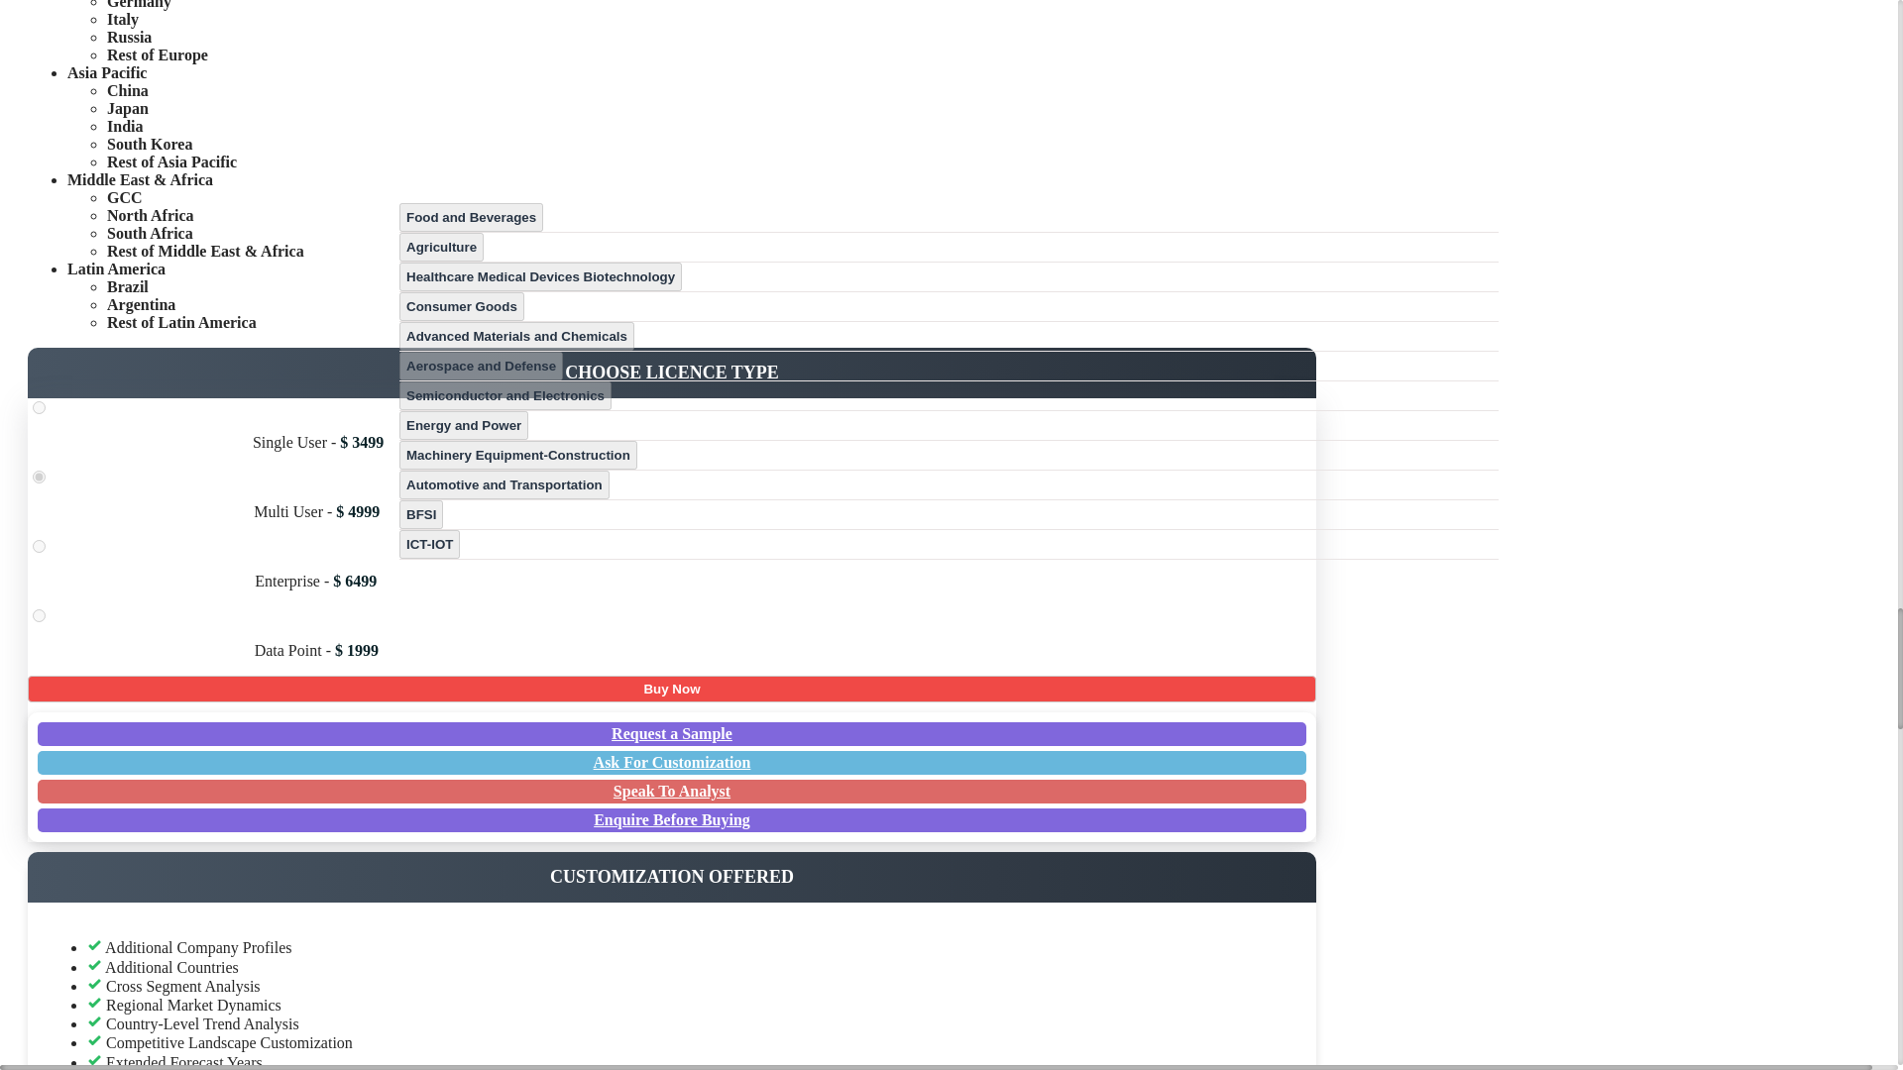 The image size is (1903, 1070). What do you see at coordinates (39, 547) in the screenshot?
I see `6499` at bounding box center [39, 547].